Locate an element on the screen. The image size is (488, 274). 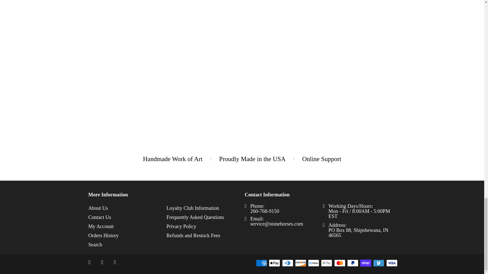
Meta Pay is located at coordinates (314, 263).